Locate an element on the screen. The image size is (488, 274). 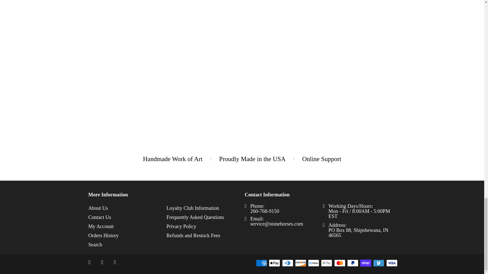
Meta Pay is located at coordinates (314, 263).